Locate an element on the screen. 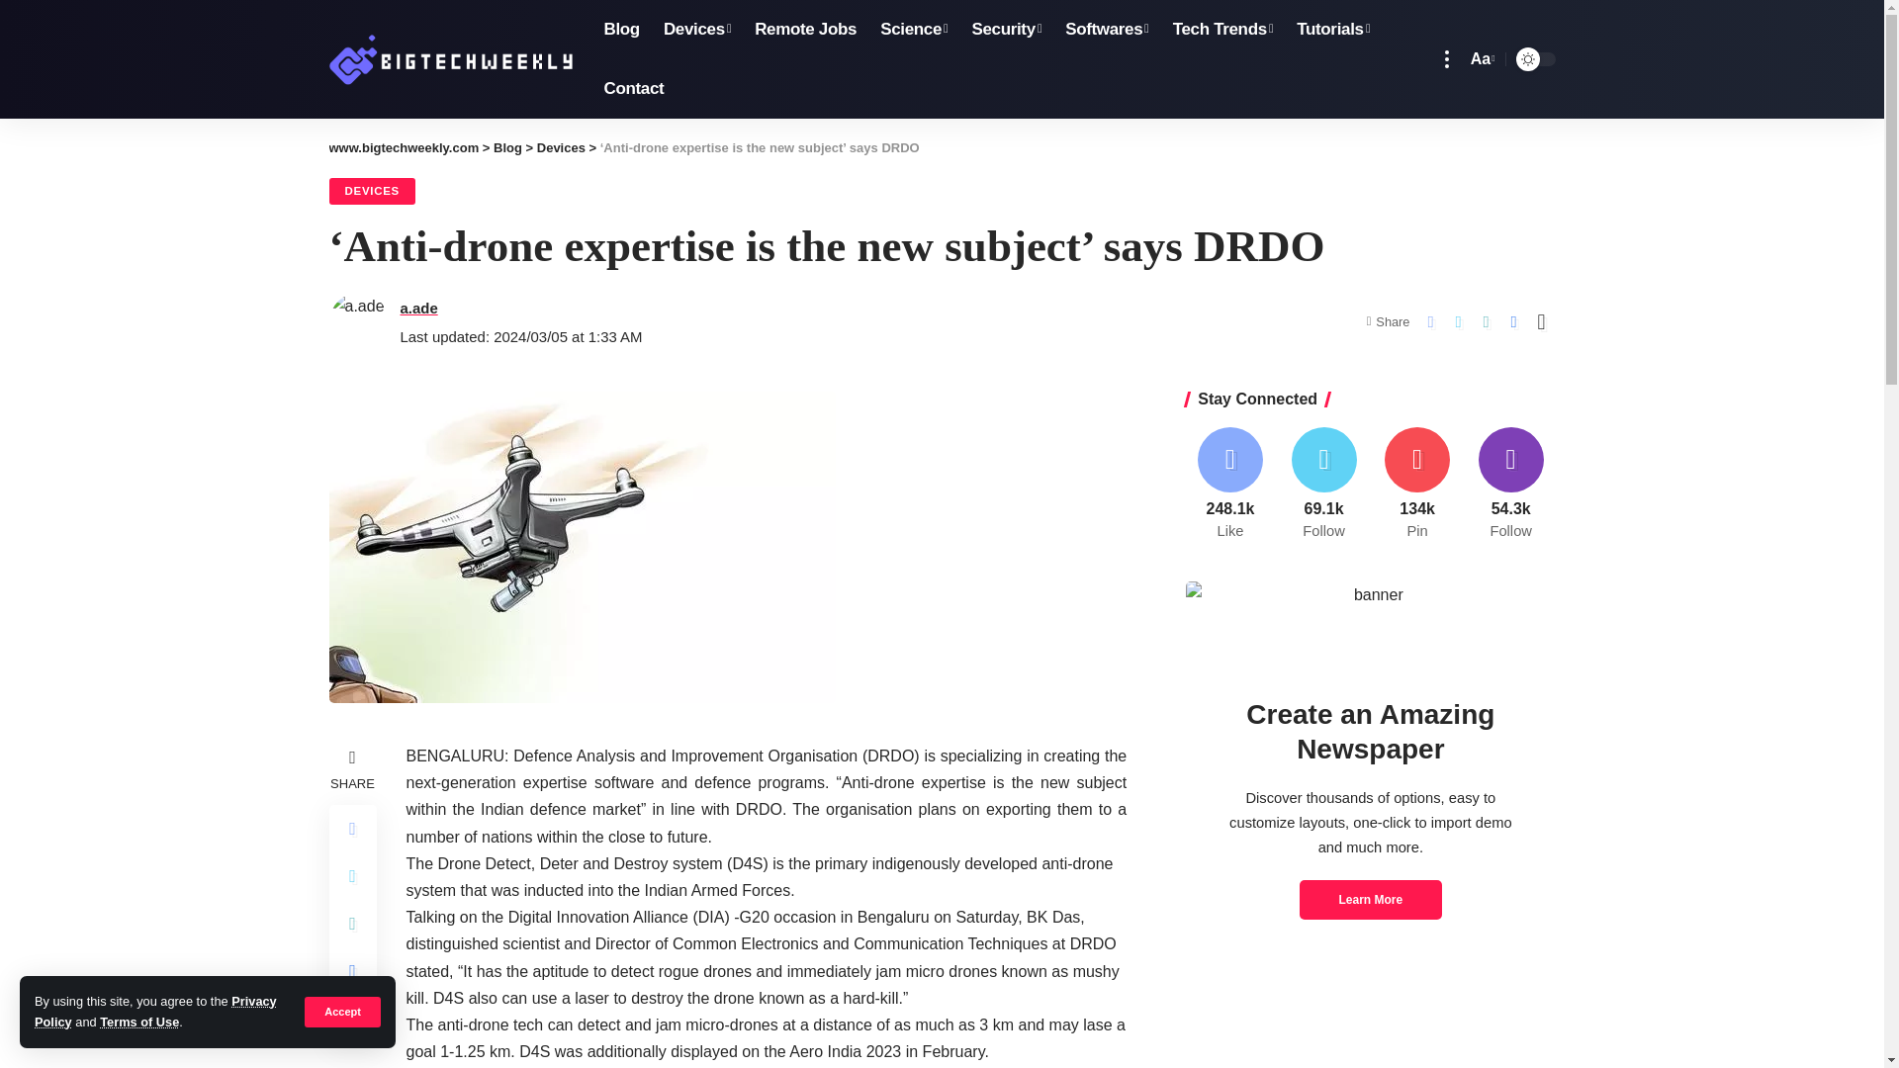 This screenshot has width=1899, height=1068. Privacy Policy is located at coordinates (155, 1011).